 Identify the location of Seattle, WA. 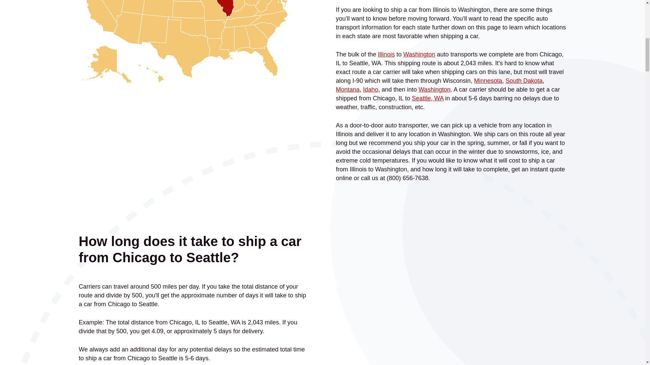
(428, 98).